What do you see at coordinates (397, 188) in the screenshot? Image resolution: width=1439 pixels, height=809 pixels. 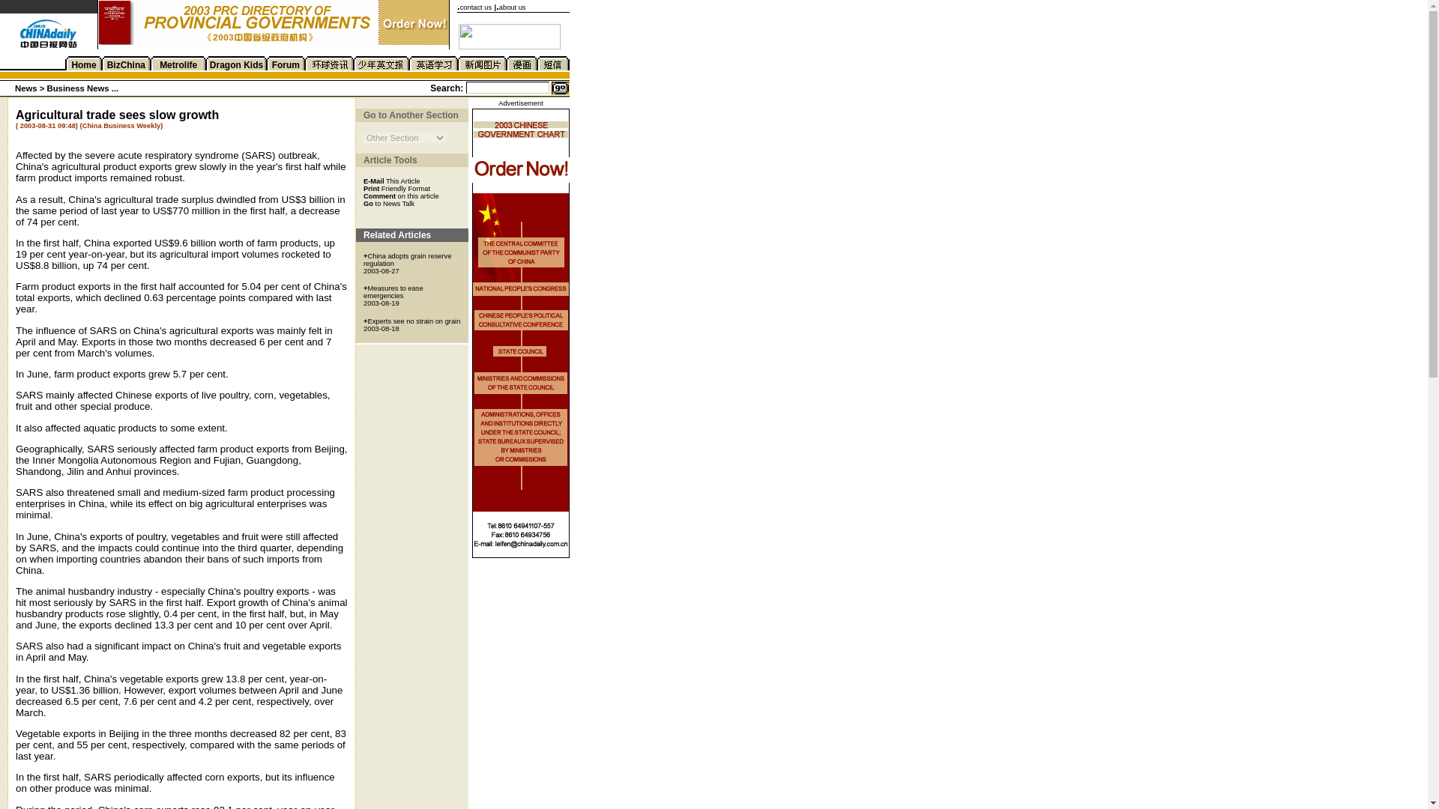 I see `Print Friendly Format` at bounding box center [397, 188].